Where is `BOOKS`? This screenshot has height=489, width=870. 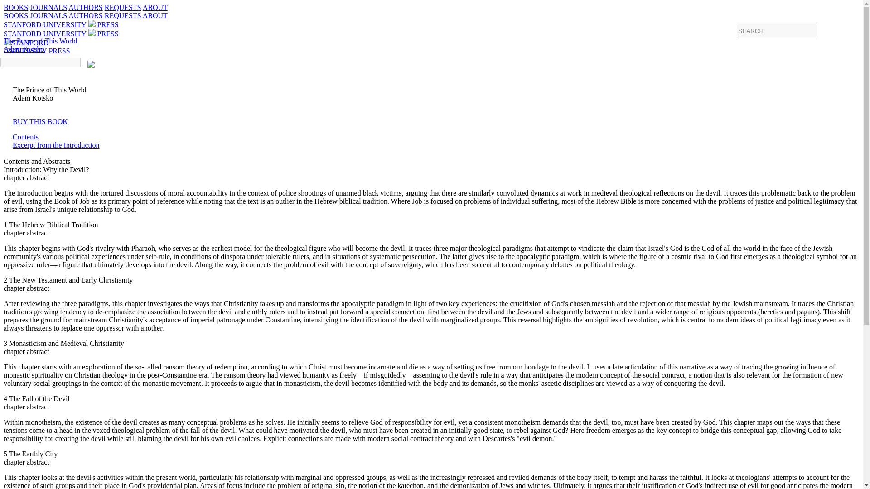 BOOKS is located at coordinates (15, 7).